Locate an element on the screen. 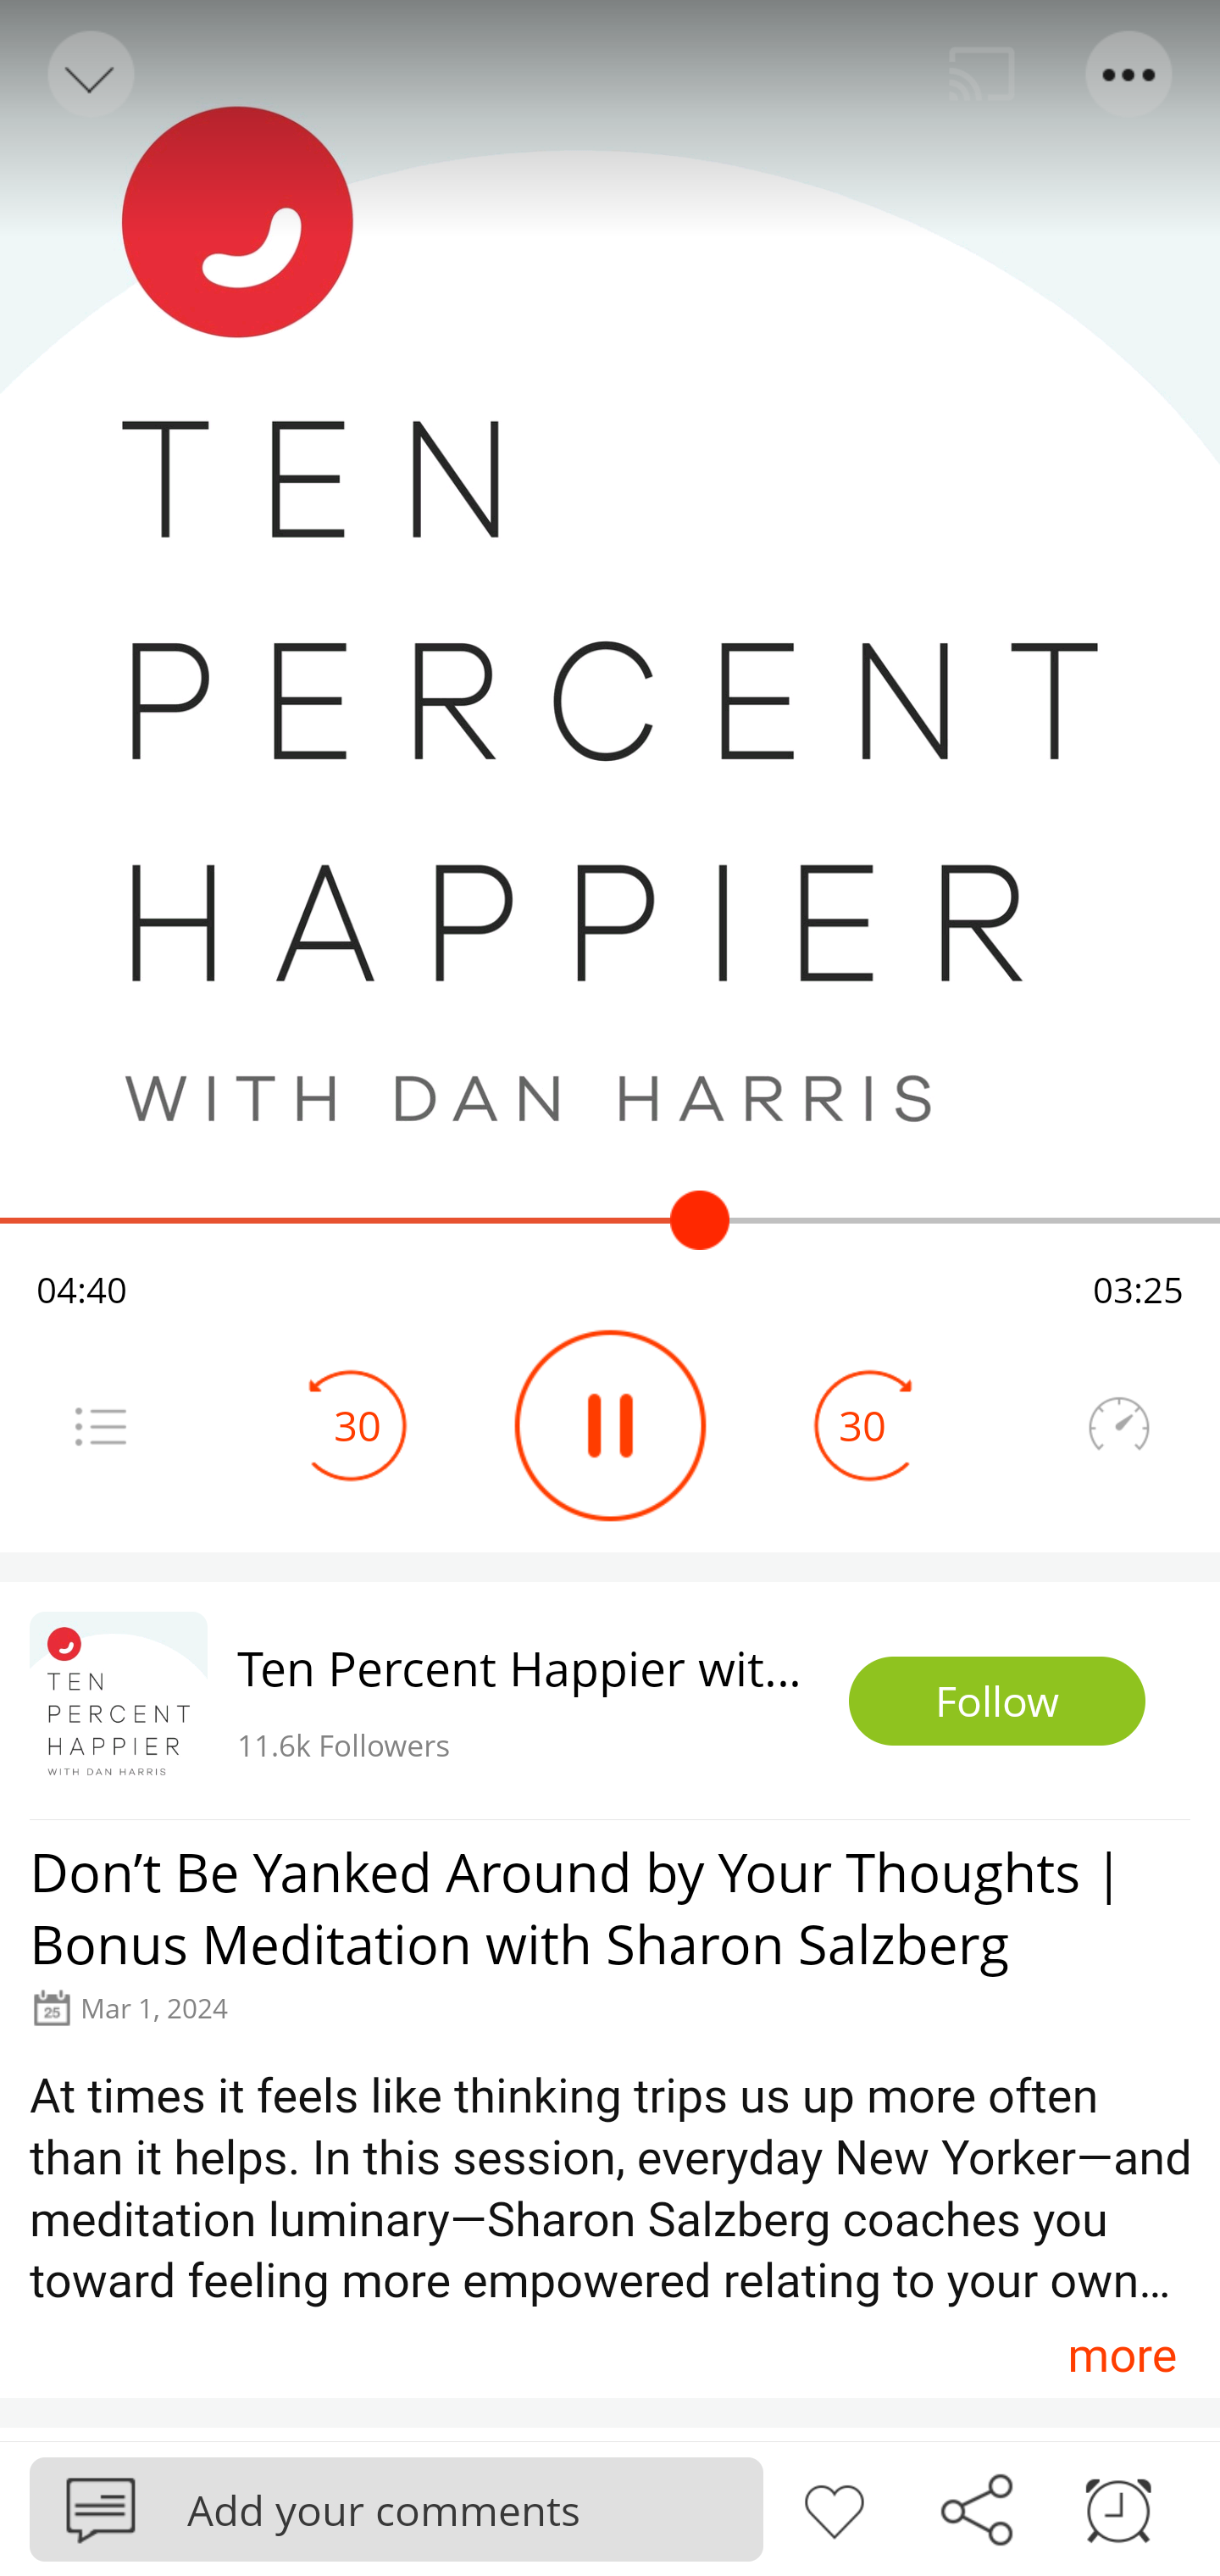  Sleep timer is located at coordinates (1118, 2507).